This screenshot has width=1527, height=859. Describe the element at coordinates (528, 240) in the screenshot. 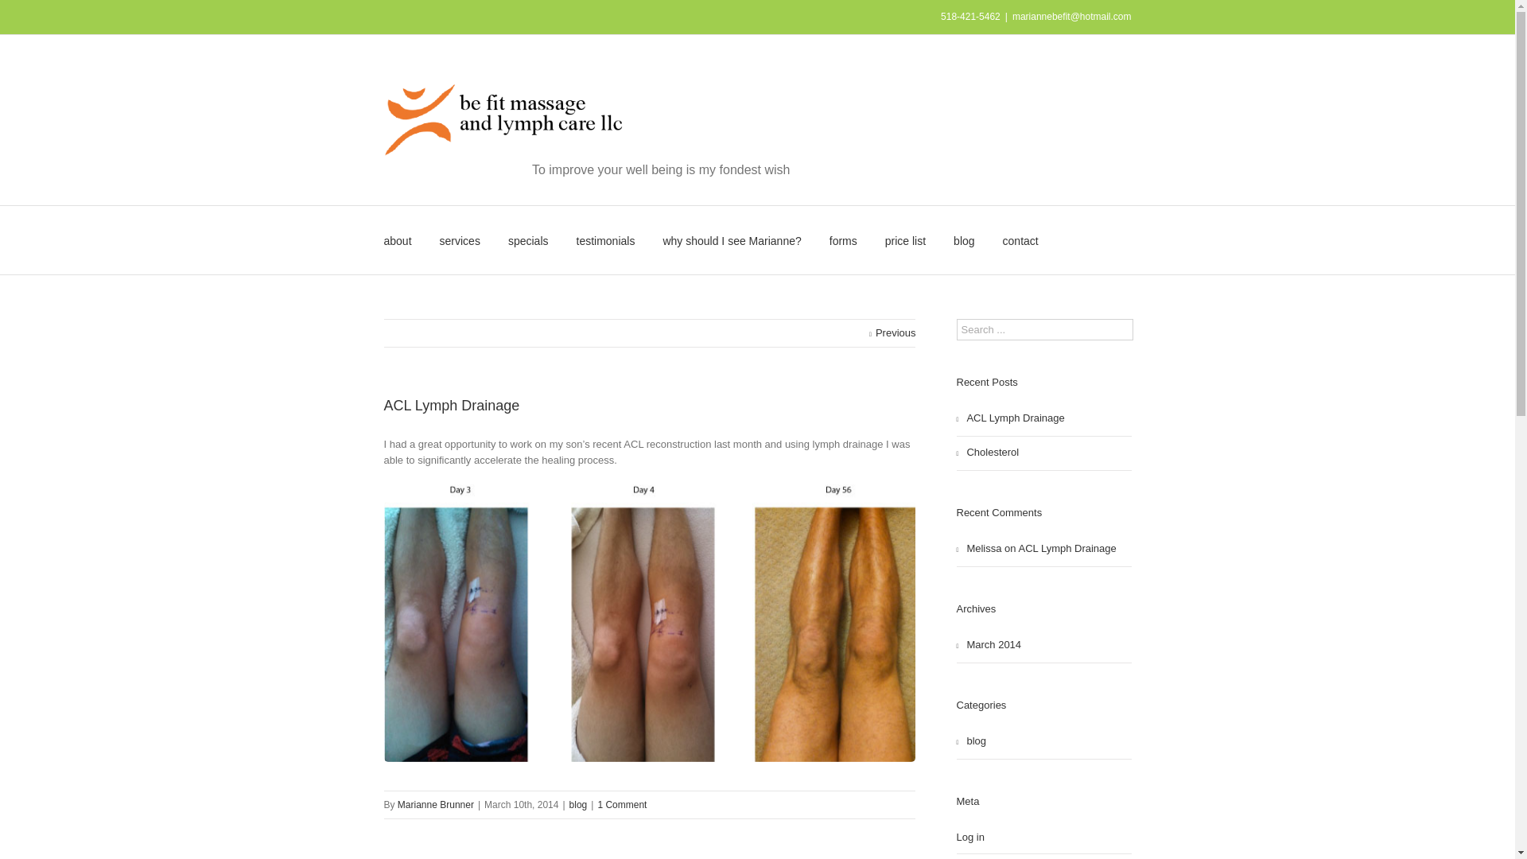

I see `specials` at that location.